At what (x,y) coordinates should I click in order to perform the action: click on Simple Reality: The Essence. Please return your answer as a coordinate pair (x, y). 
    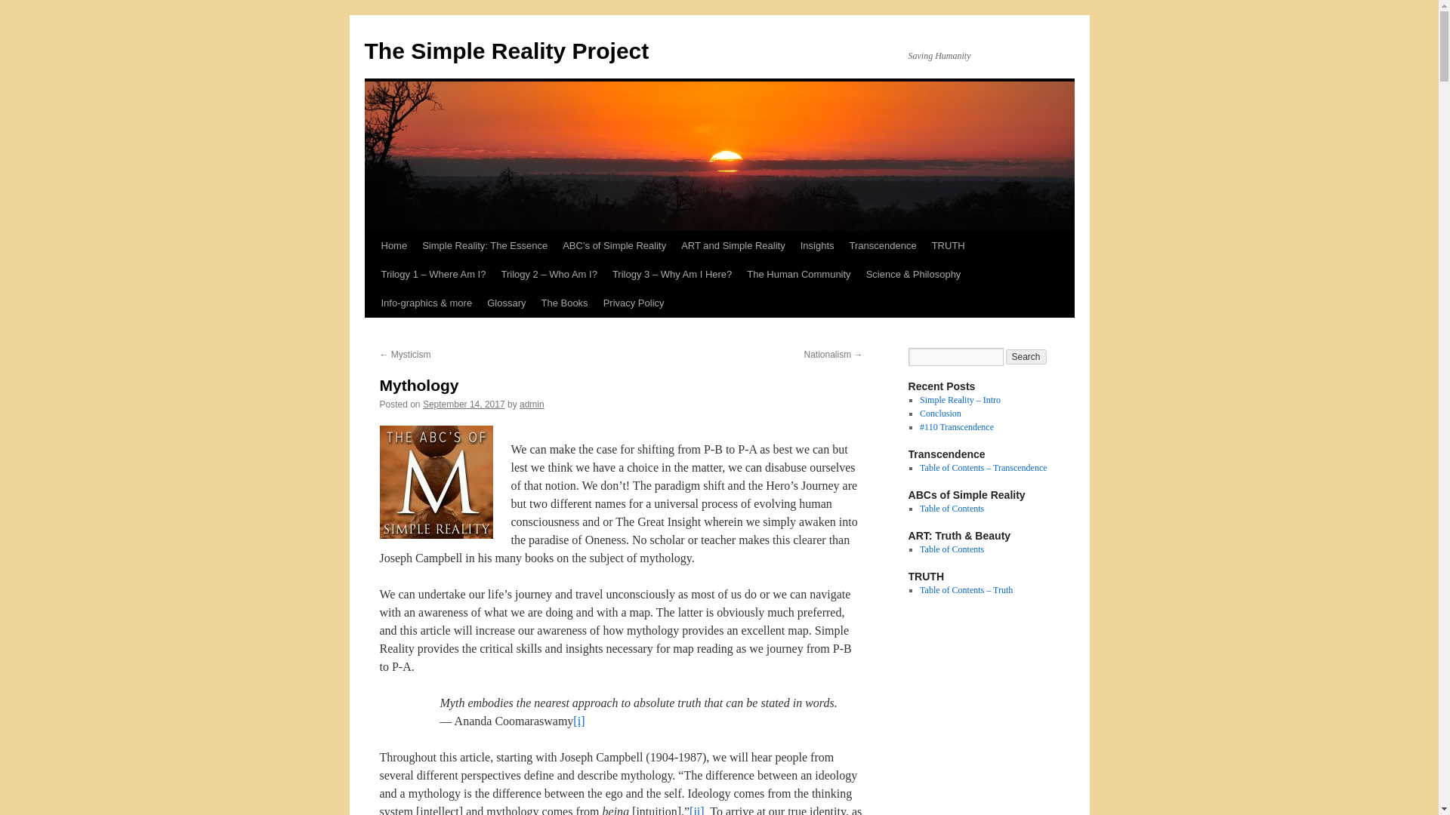
    Looking at the image, I should click on (485, 245).